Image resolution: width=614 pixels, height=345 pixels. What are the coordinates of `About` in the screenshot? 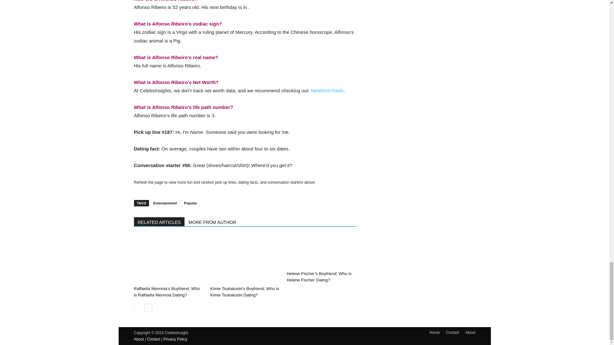 It's located at (139, 339).